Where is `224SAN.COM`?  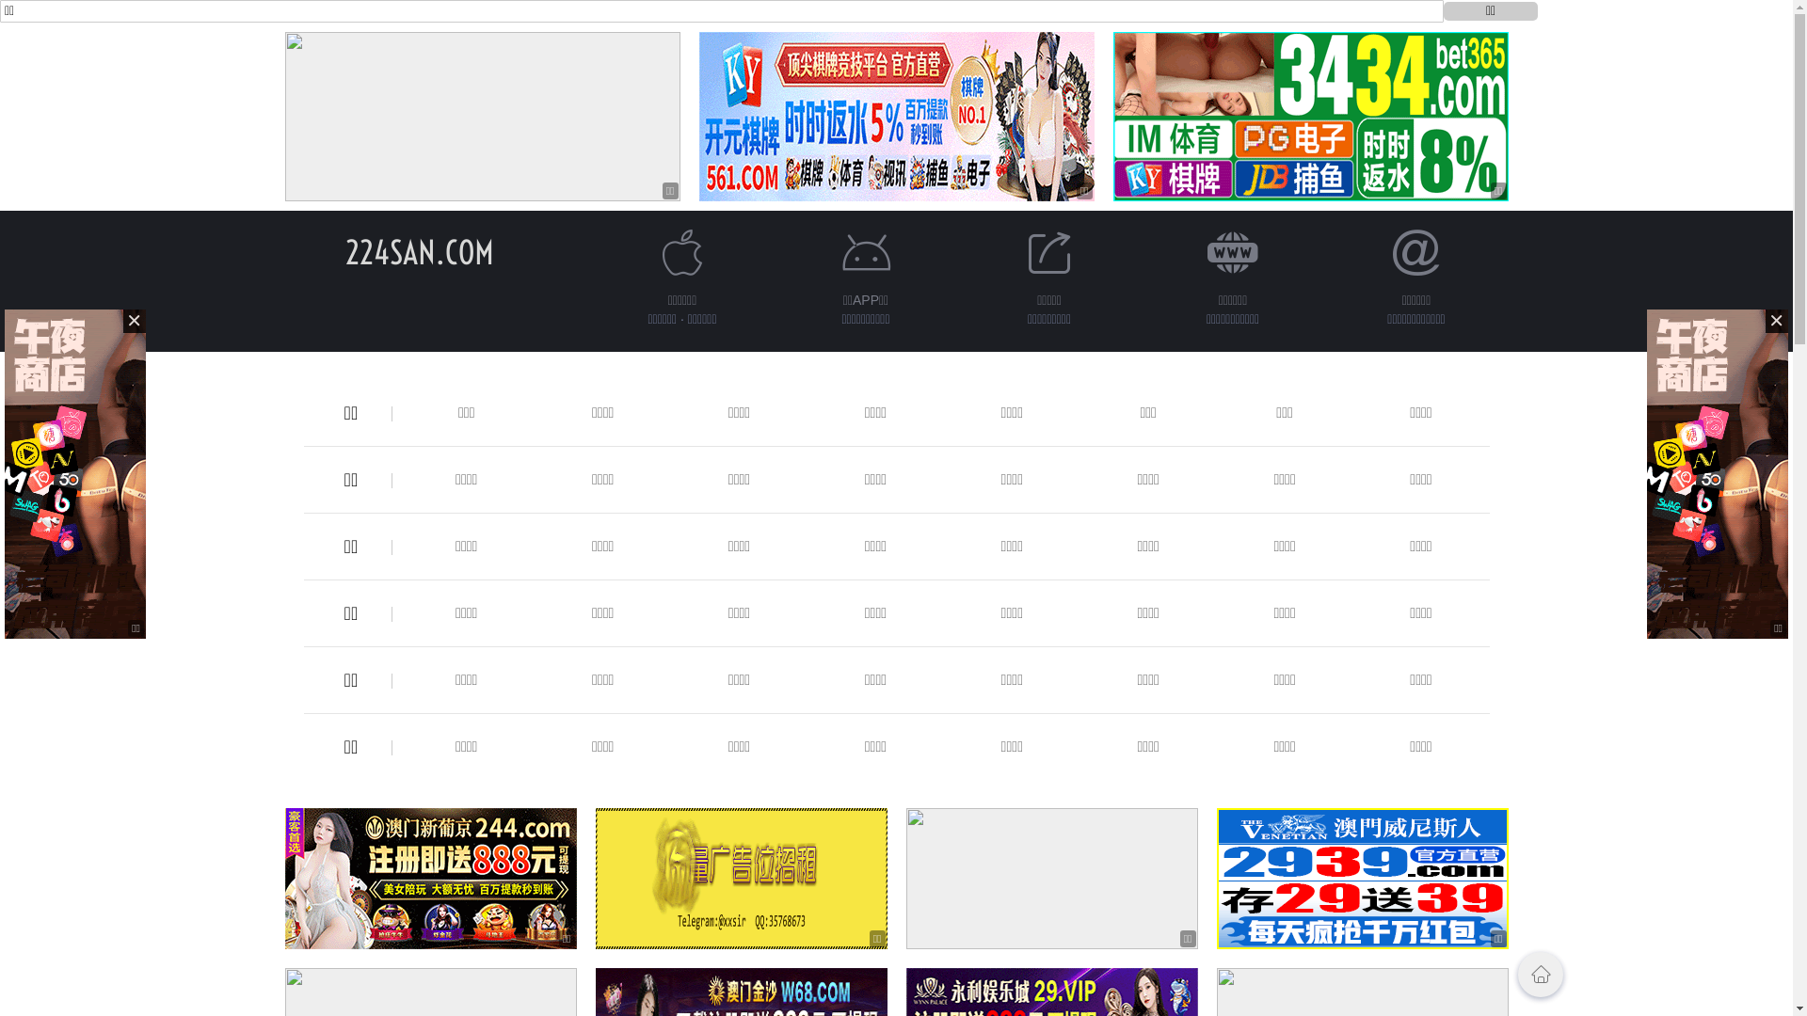
224SAN.COM is located at coordinates (419, 252).